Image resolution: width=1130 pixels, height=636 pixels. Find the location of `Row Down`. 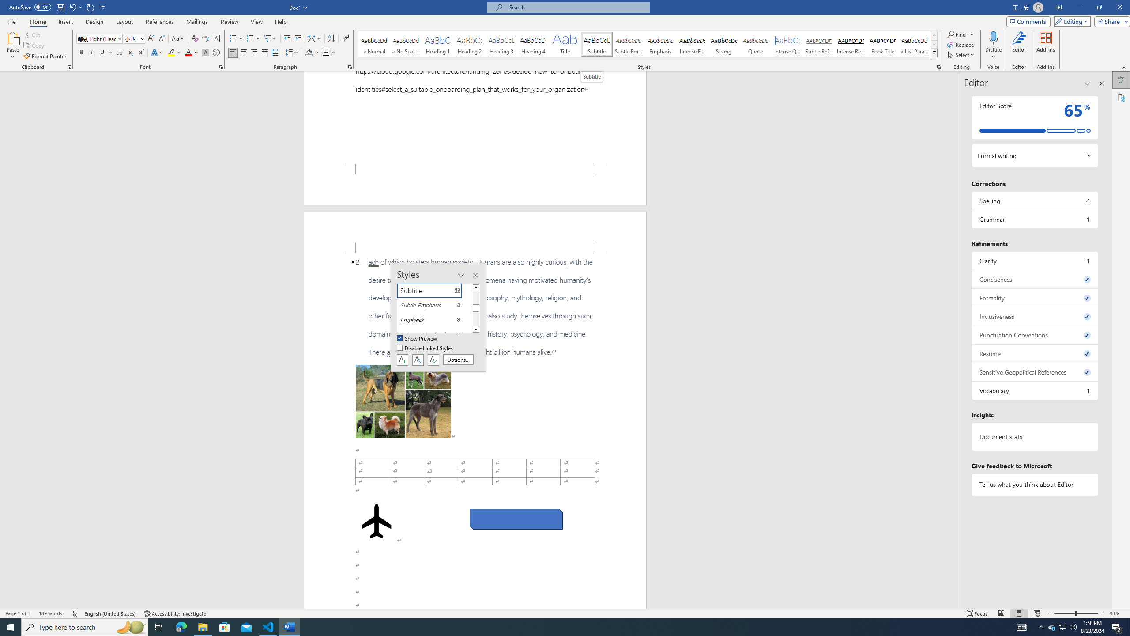

Row Down is located at coordinates (934, 44).